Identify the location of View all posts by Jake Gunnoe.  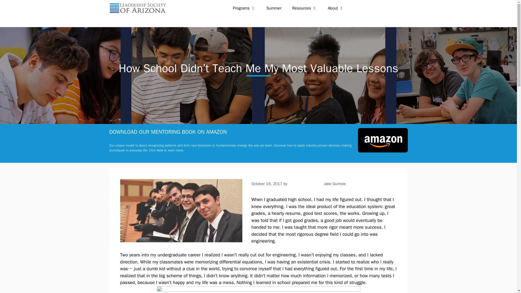
(335, 183).